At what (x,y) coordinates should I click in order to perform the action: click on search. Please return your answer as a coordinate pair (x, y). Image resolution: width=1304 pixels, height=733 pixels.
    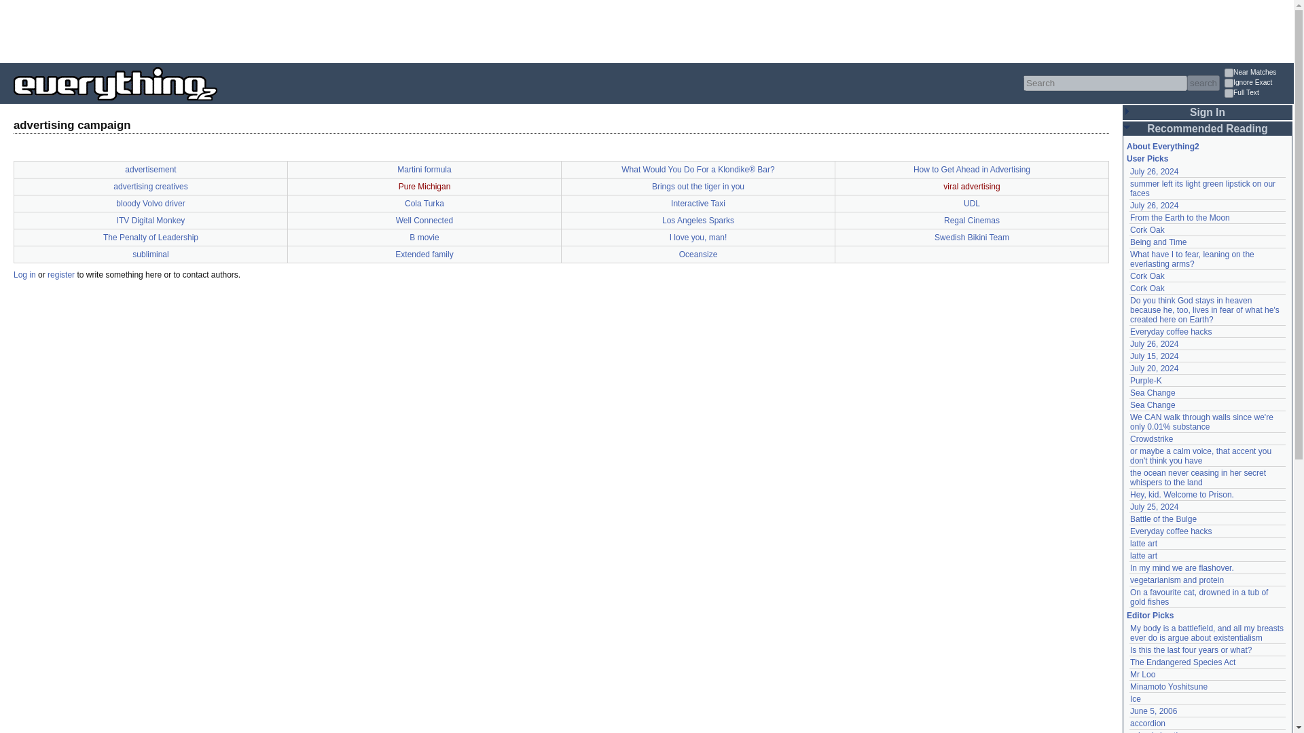
    Looking at the image, I should click on (1203, 83).